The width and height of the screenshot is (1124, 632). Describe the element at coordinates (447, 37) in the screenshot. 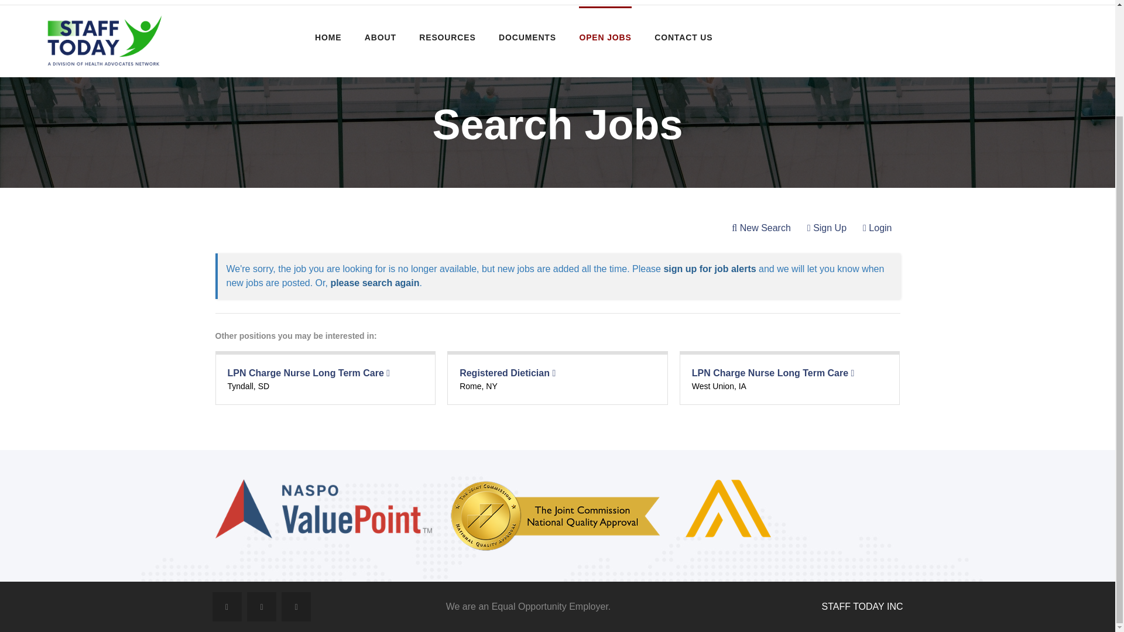

I see `RESOURCES` at that location.